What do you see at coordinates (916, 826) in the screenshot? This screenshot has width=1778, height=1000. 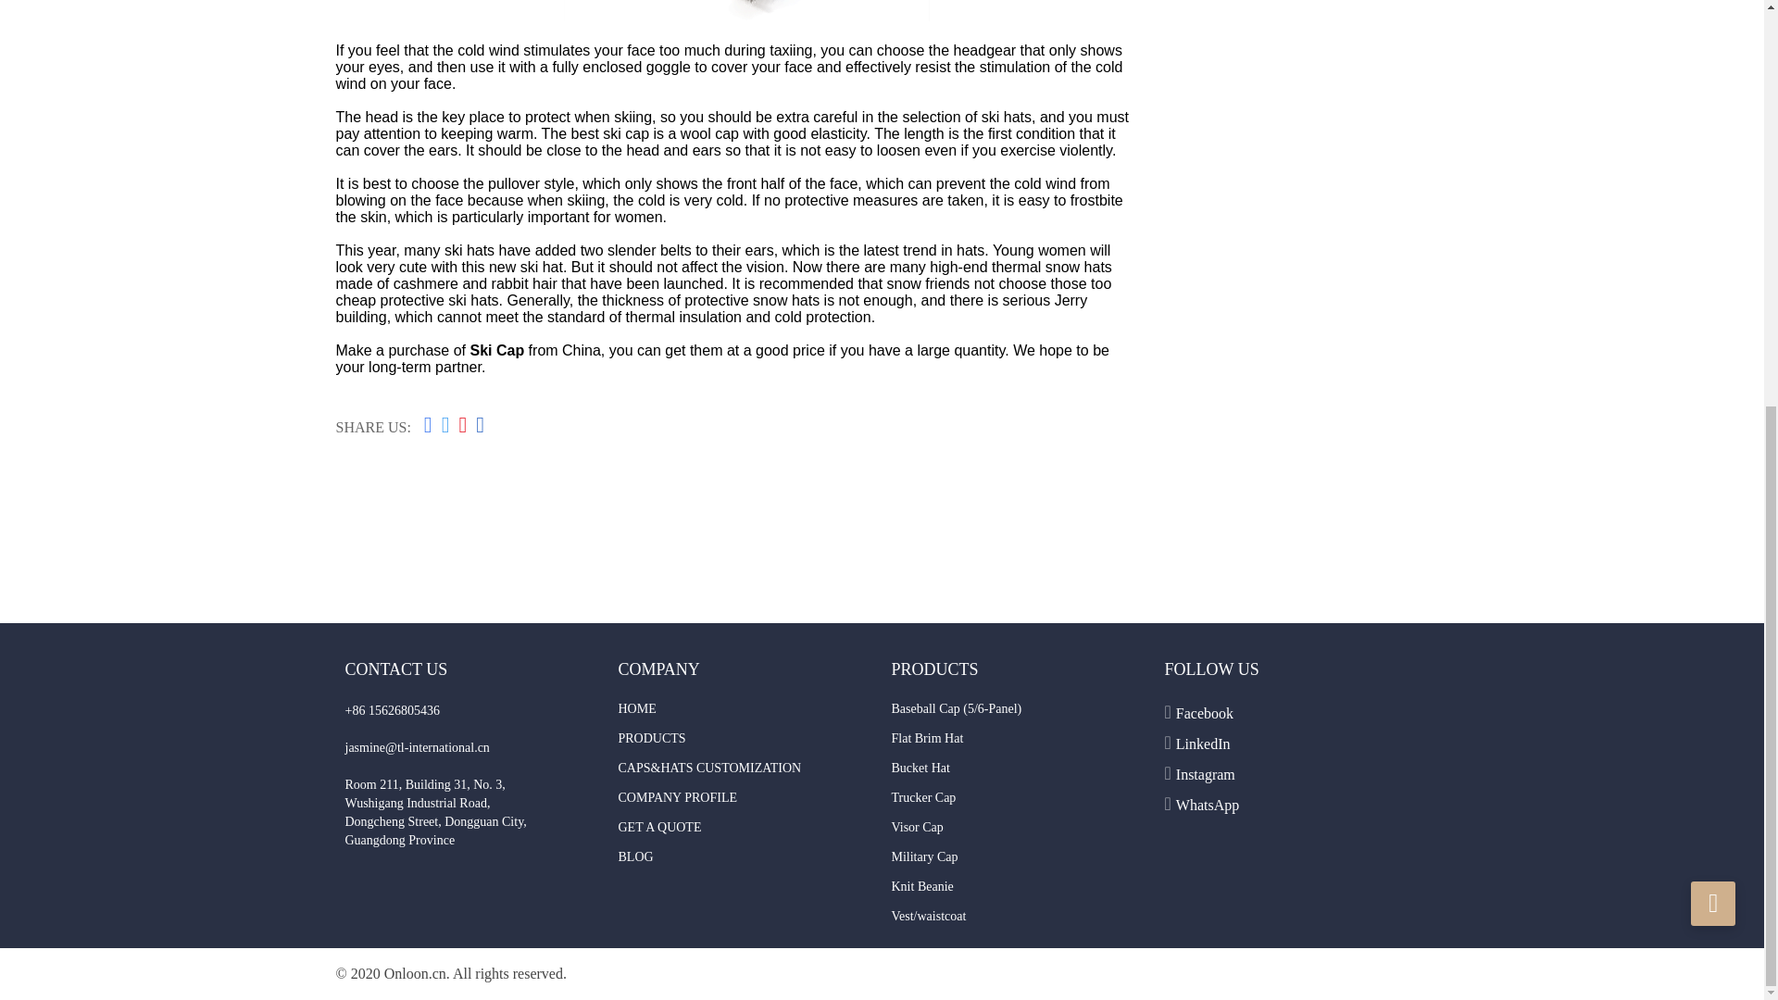 I see `Visor Cap` at bounding box center [916, 826].